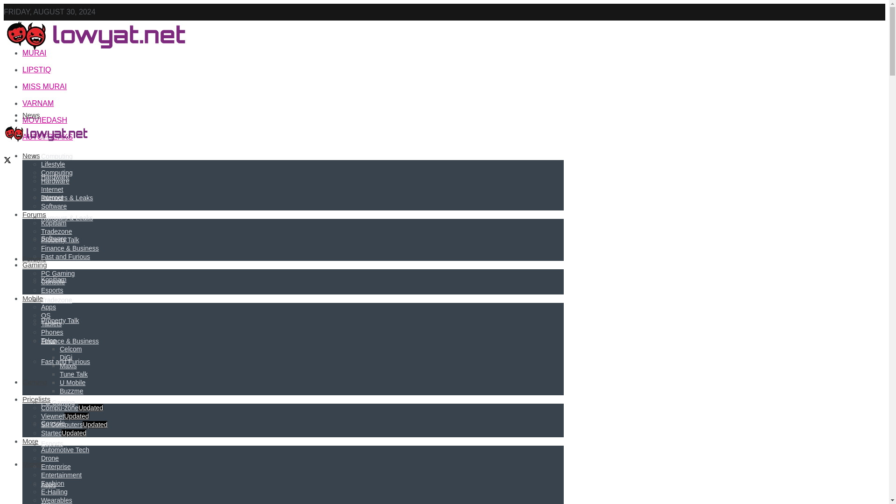 The width and height of the screenshot is (896, 504). What do you see at coordinates (33, 36) in the screenshot?
I see `HYPE` at bounding box center [33, 36].